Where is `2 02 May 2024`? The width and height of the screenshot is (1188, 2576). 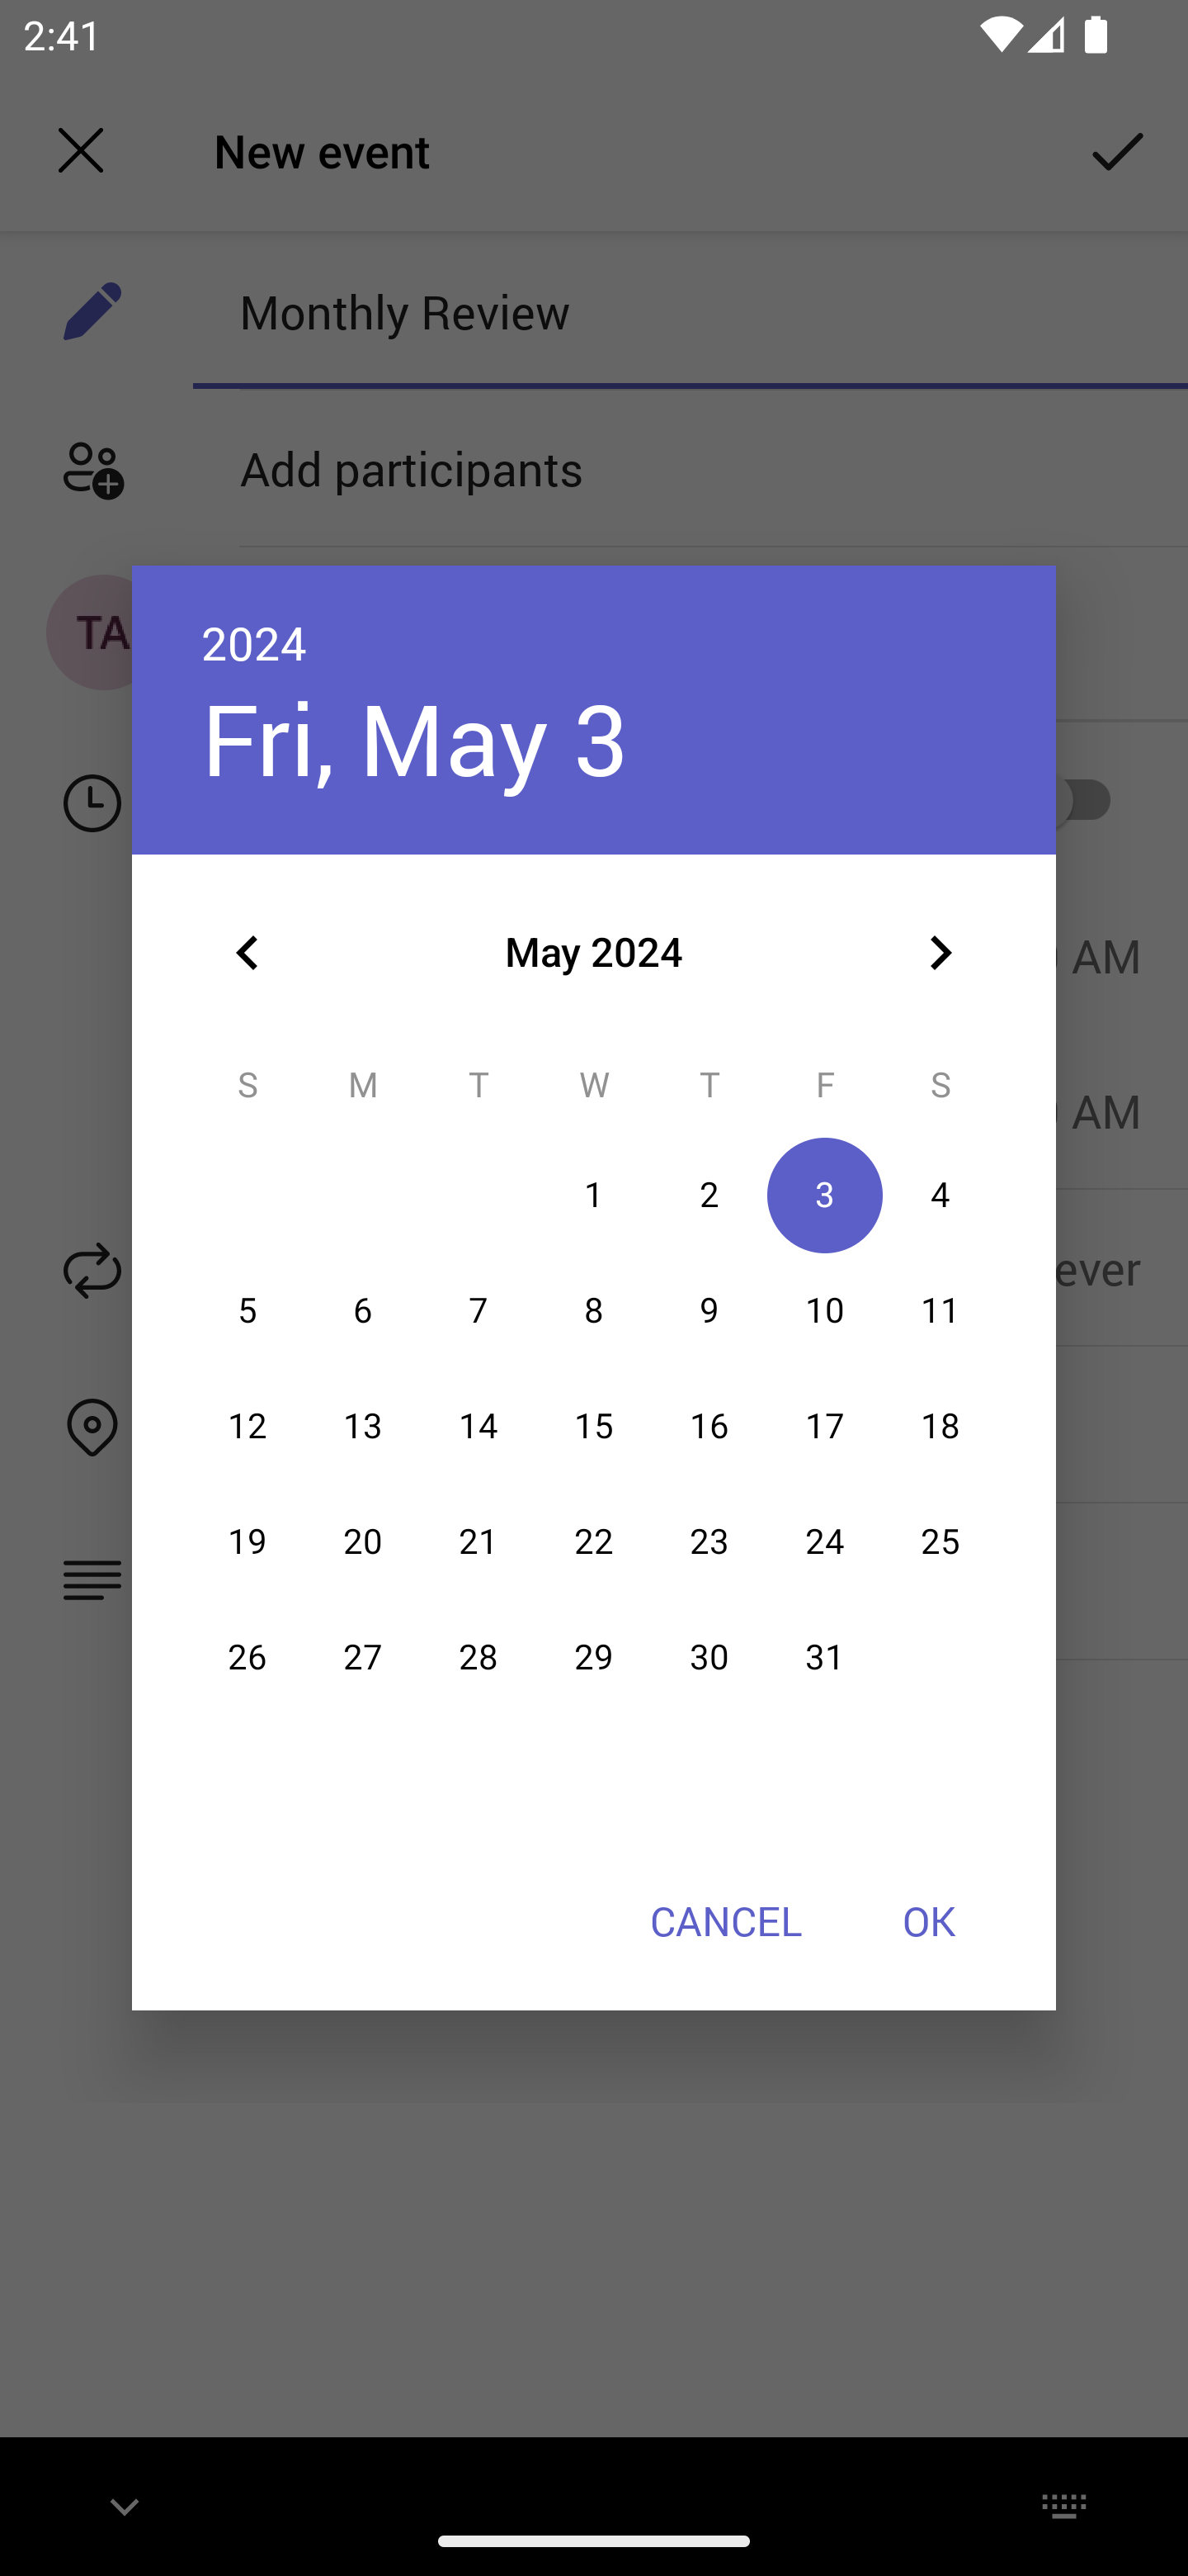
2 02 May 2024 is located at coordinates (709, 1196).